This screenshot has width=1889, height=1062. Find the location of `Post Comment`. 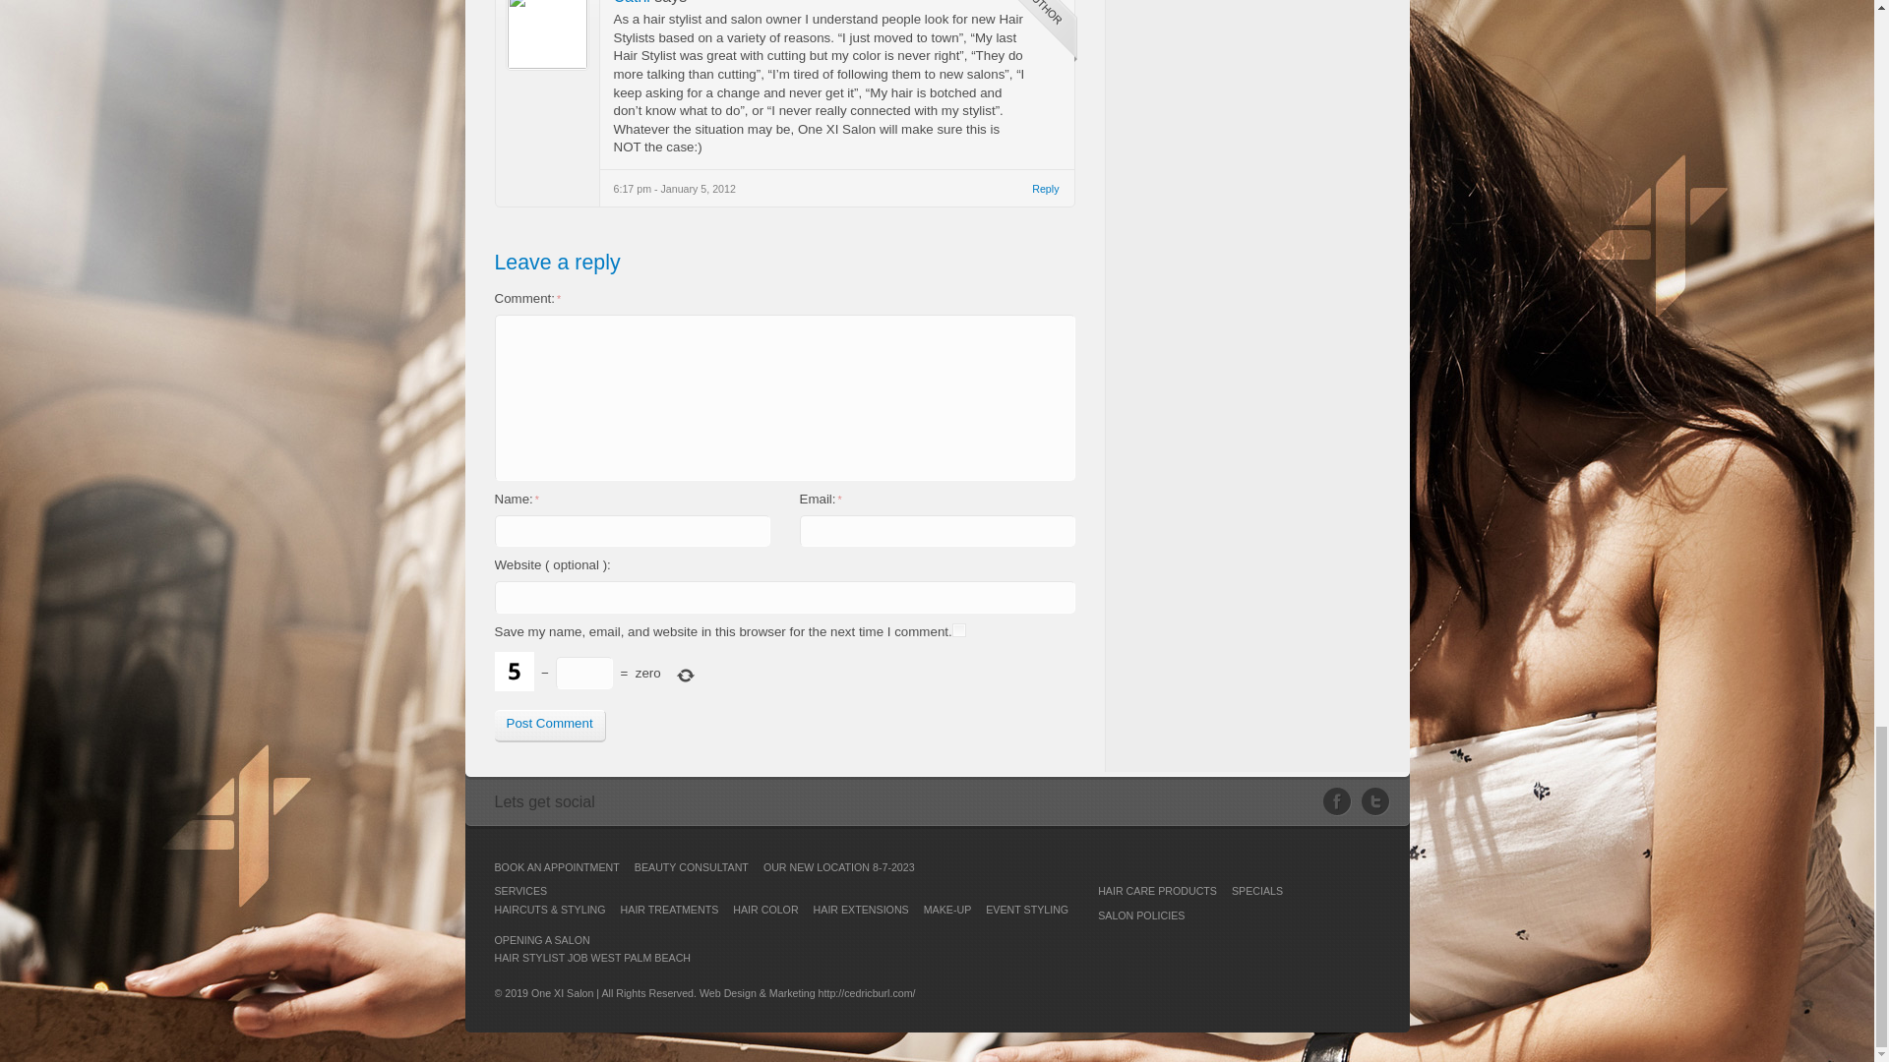

Post Comment is located at coordinates (549, 726).